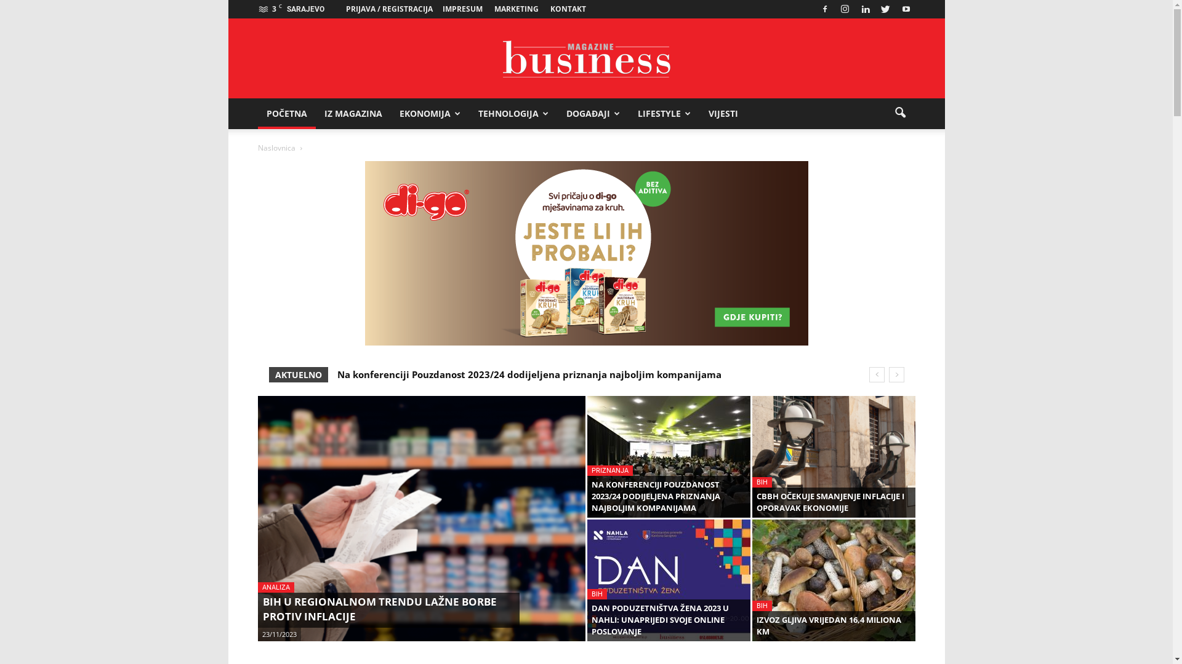 The height and width of the screenshot is (664, 1182). I want to click on BIH, so click(762, 606).